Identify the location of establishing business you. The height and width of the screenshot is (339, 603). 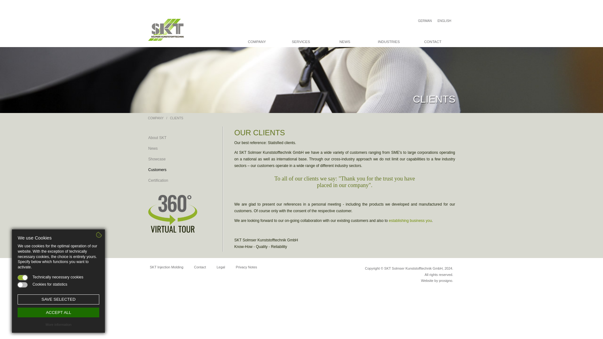
(410, 220).